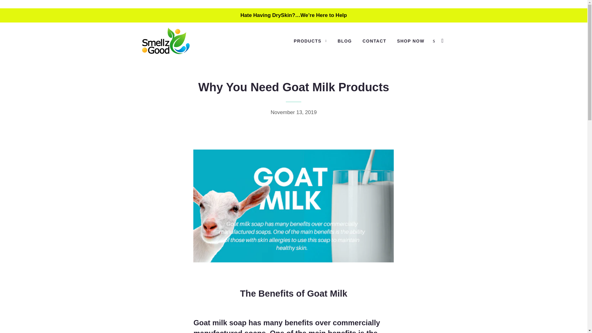 The height and width of the screenshot is (333, 592). What do you see at coordinates (344, 41) in the screenshot?
I see `BLOG` at bounding box center [344, 41].